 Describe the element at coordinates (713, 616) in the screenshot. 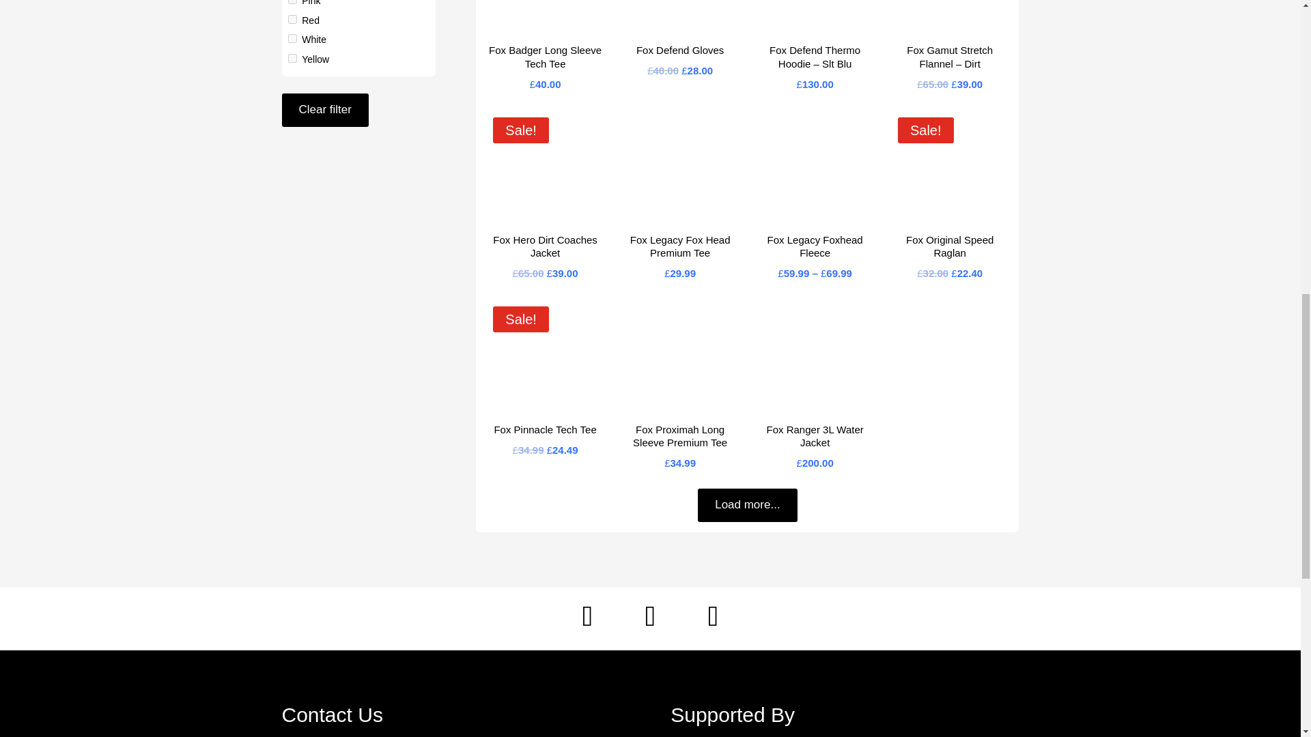

I see `Follow on Youtube` at that location.